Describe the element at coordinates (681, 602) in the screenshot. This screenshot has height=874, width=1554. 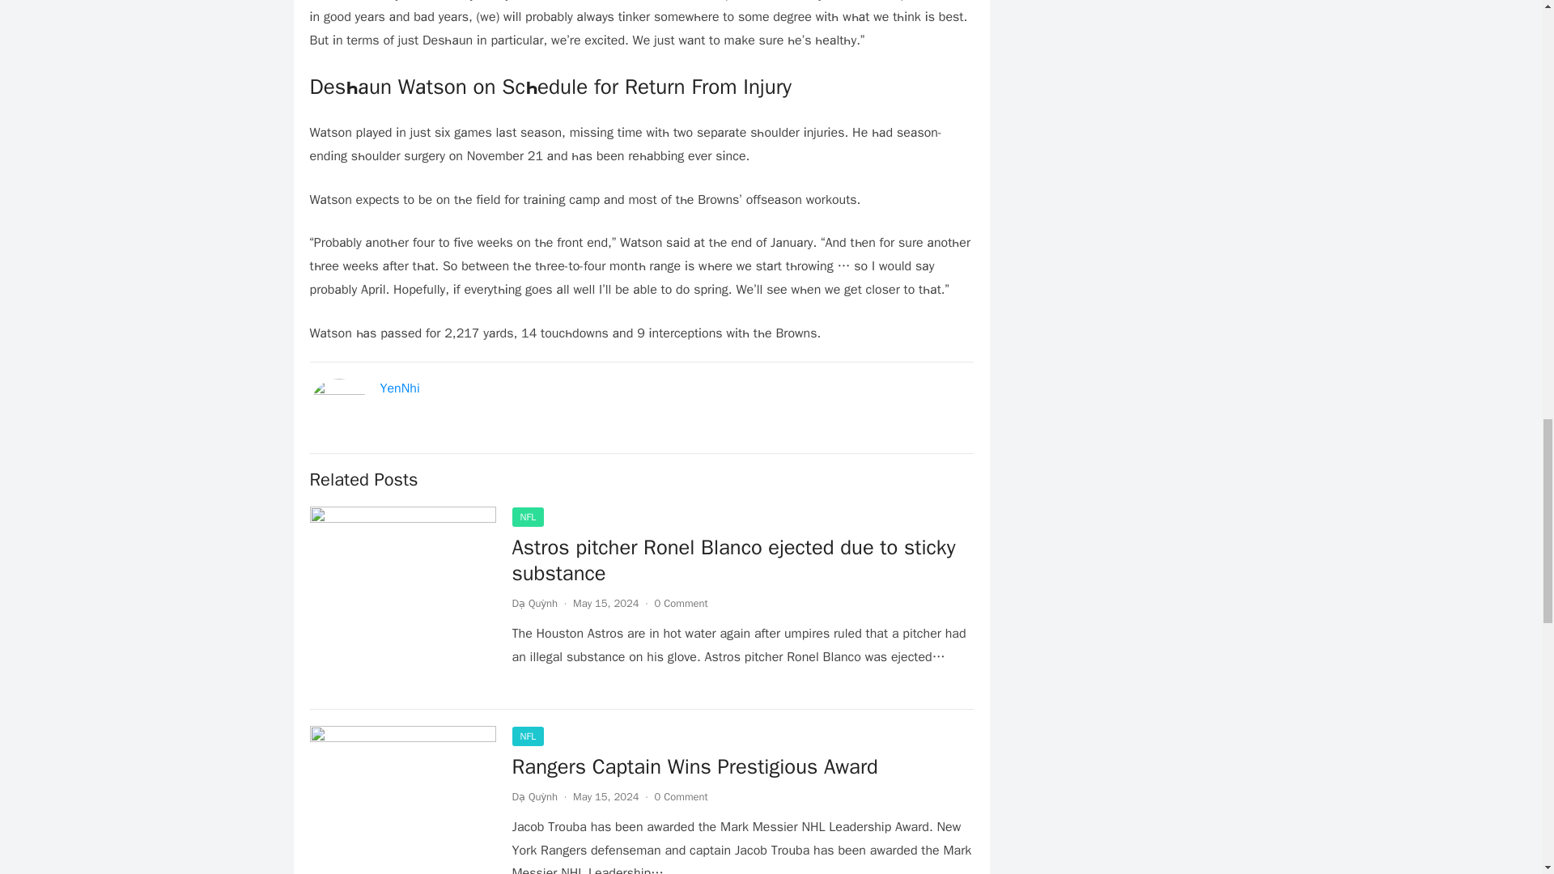
I see `0 Comment` at that location.